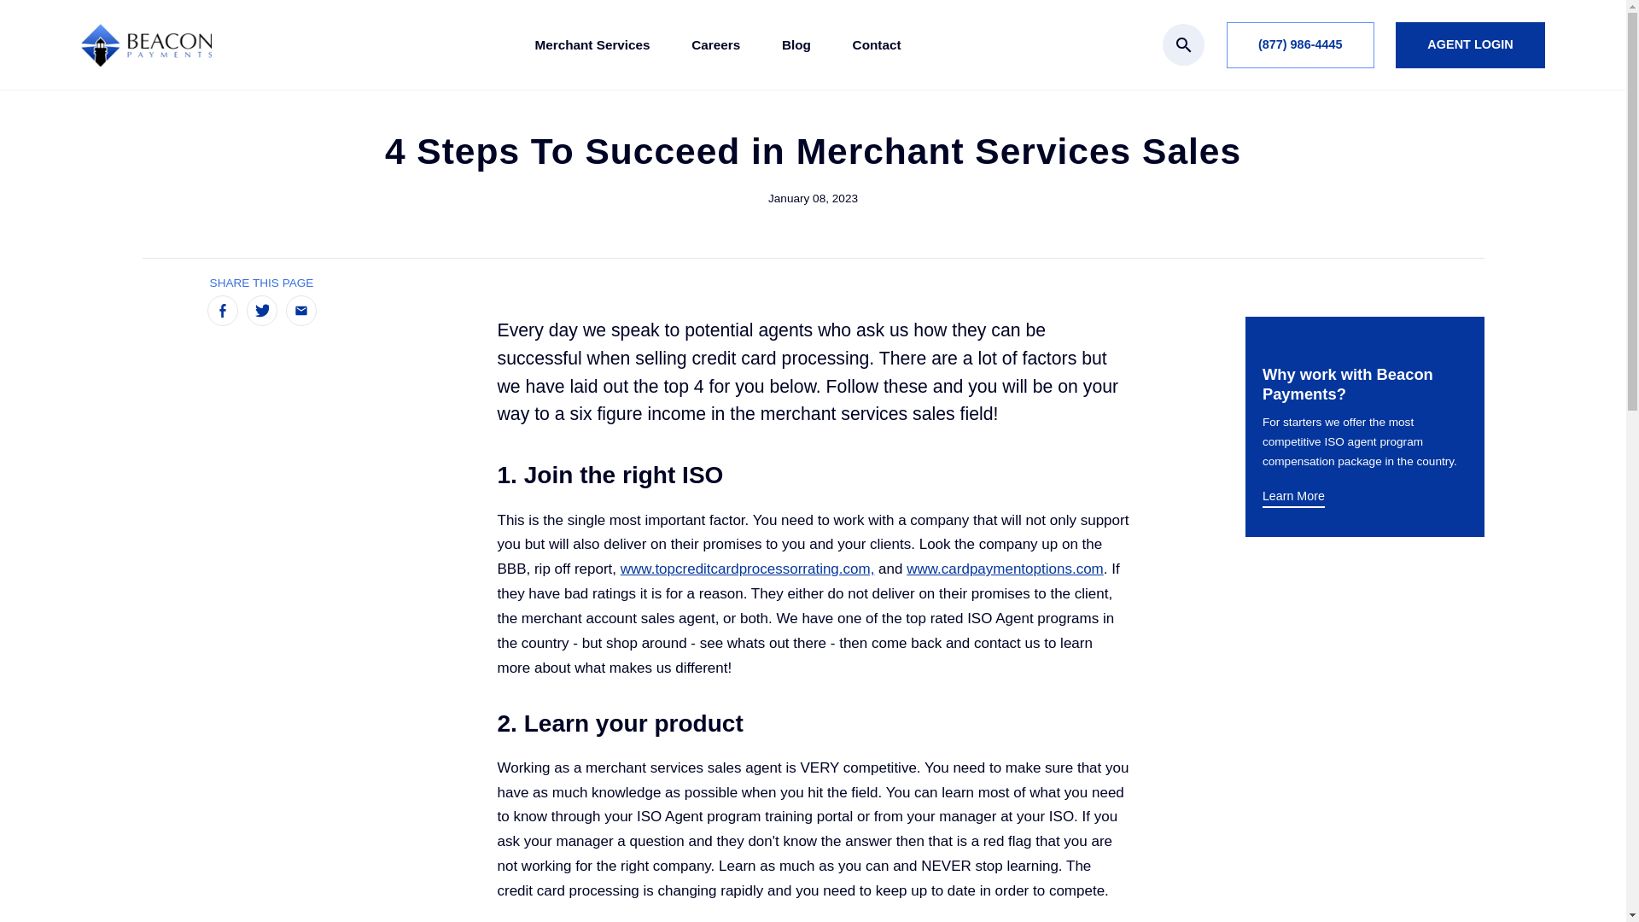 The height and width of the screenshot is (922, 1639). What do you see at coordinates (261, 311) in the screenshot?
I see `Twitter` at bounding box center [261, 311].